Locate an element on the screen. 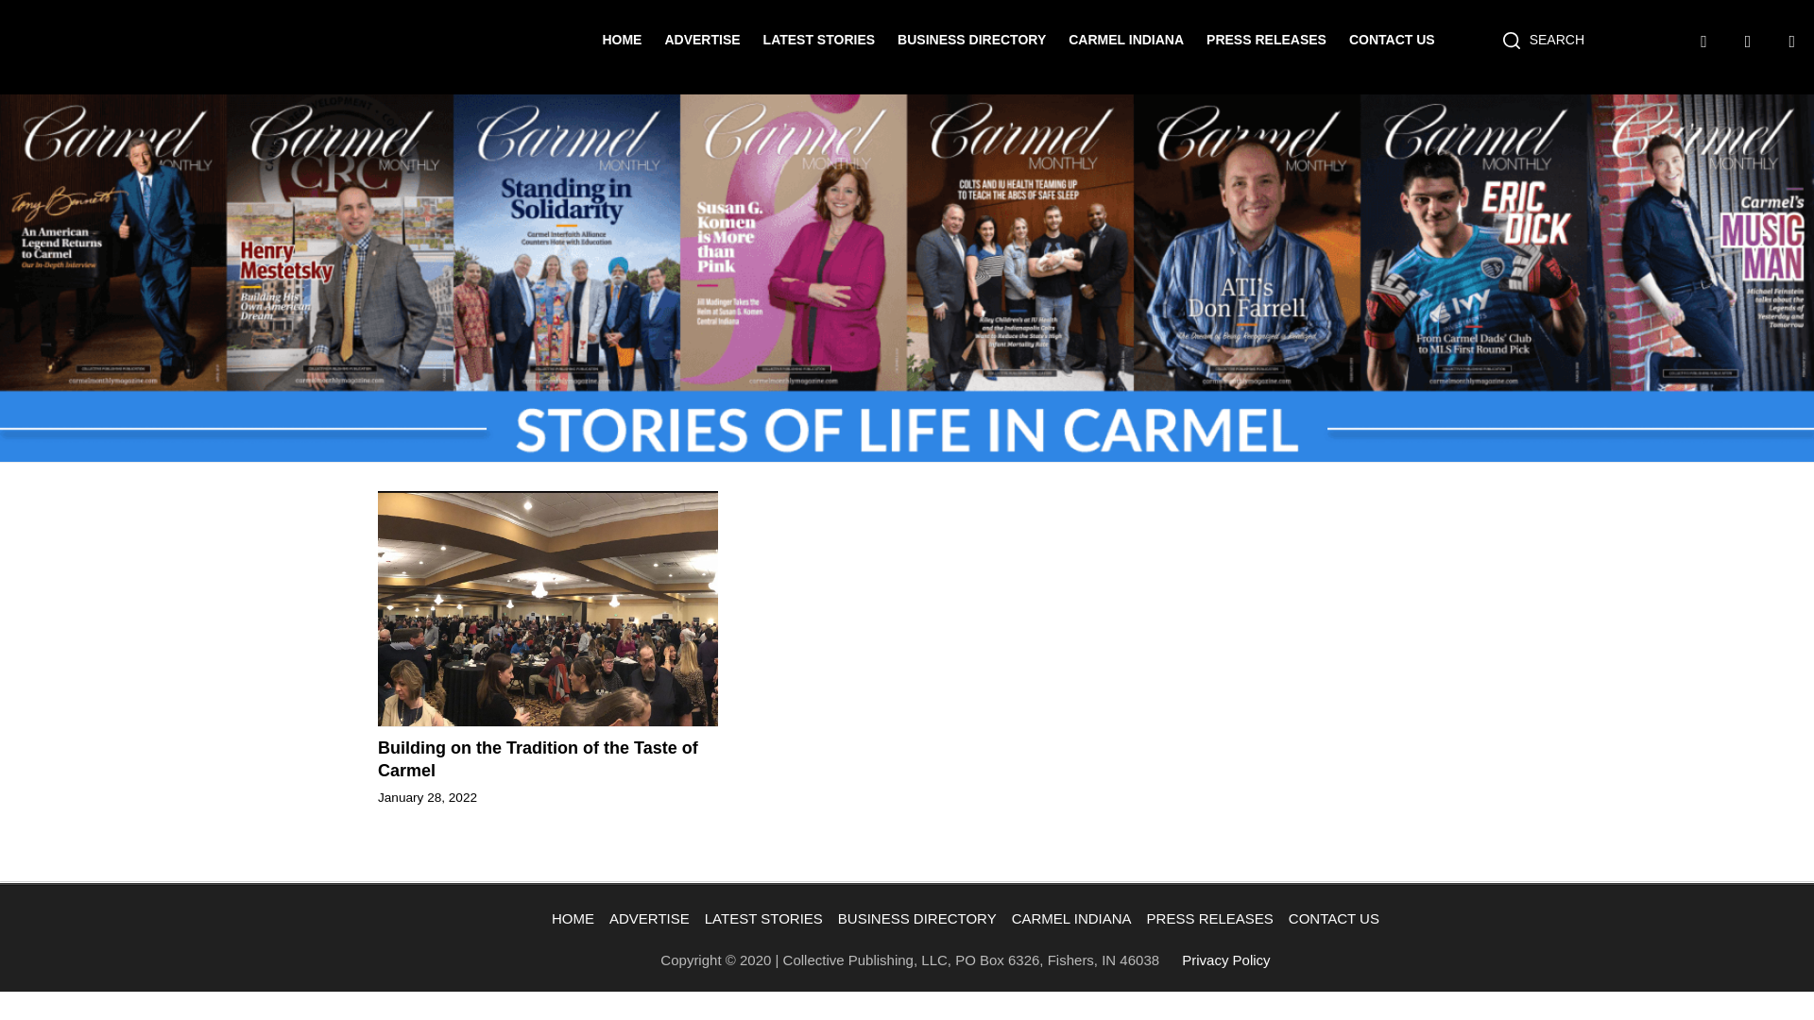 This screenshot has height=1020, width=1814. Privacy Policy is located at coordinates (1226, 960).